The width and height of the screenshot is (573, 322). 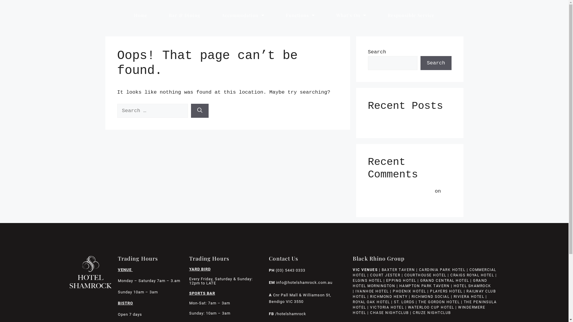 What do you see at coordinates (398, 270) in the screenshot?
I see `BAXTER TAVERN` at bounding box center [398, 270].